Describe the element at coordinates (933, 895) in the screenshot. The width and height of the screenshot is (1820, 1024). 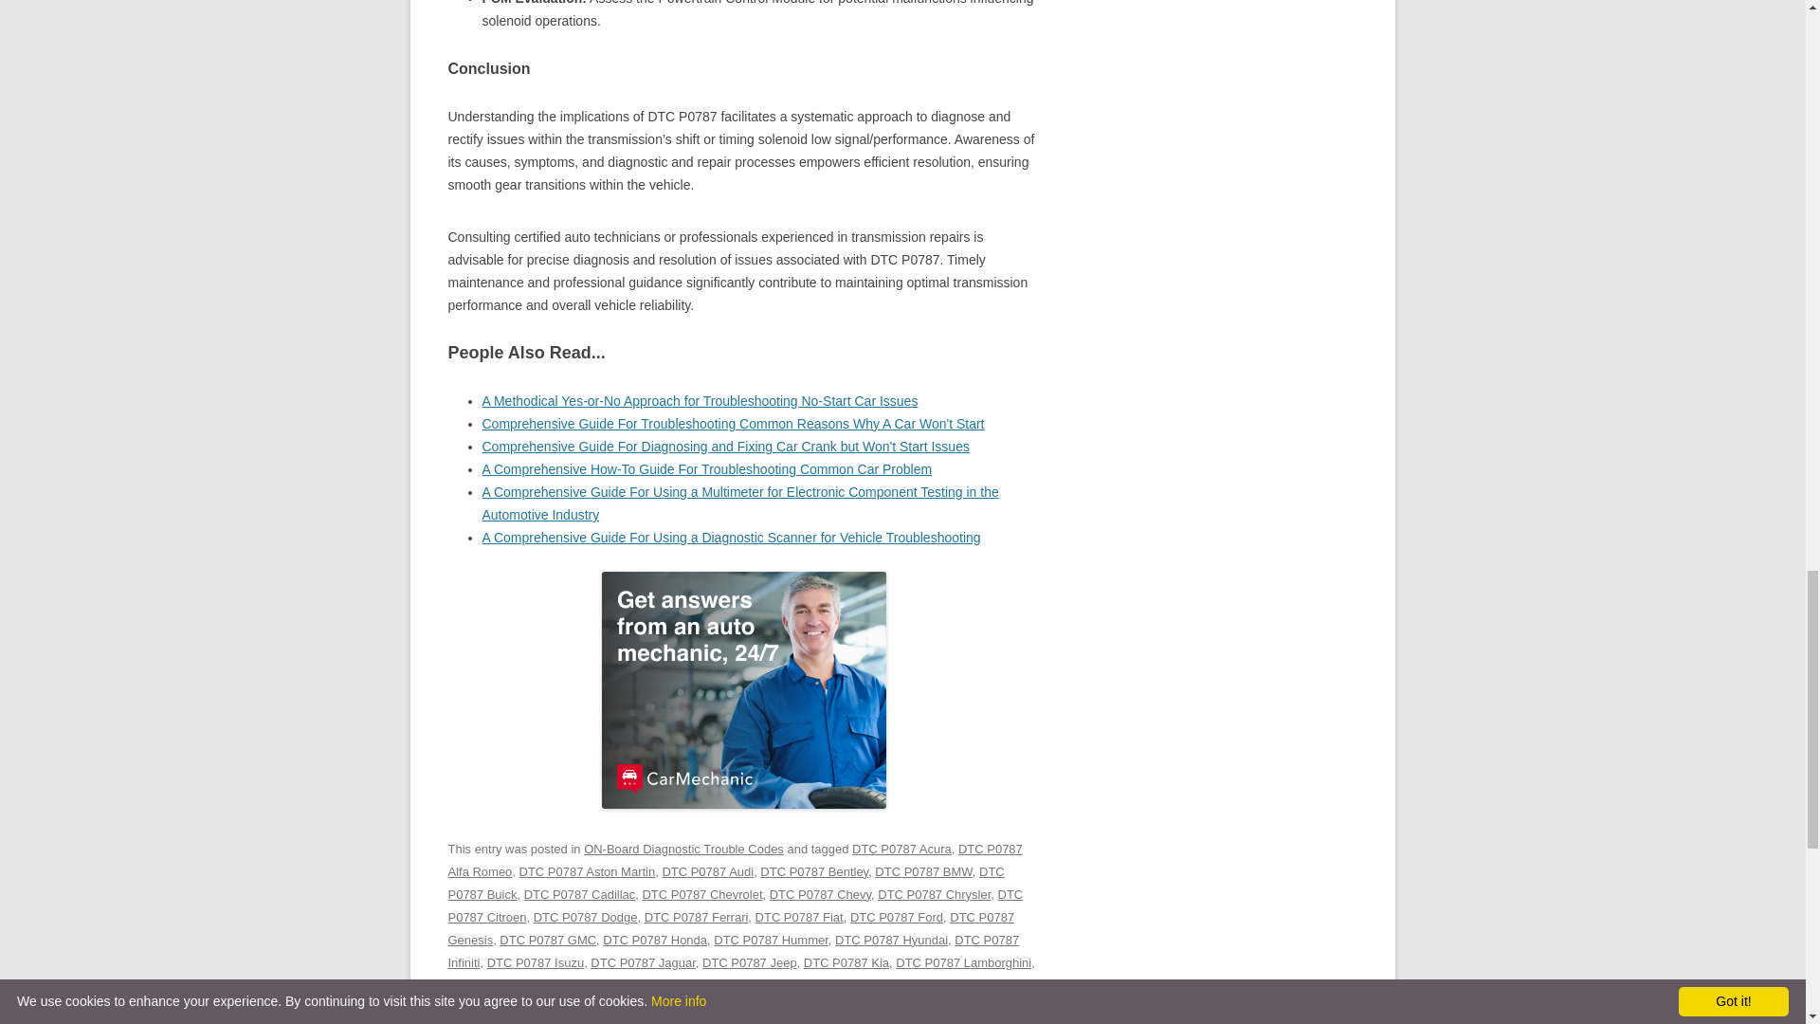
I see `DTC P0787 Chrysler` at that location.